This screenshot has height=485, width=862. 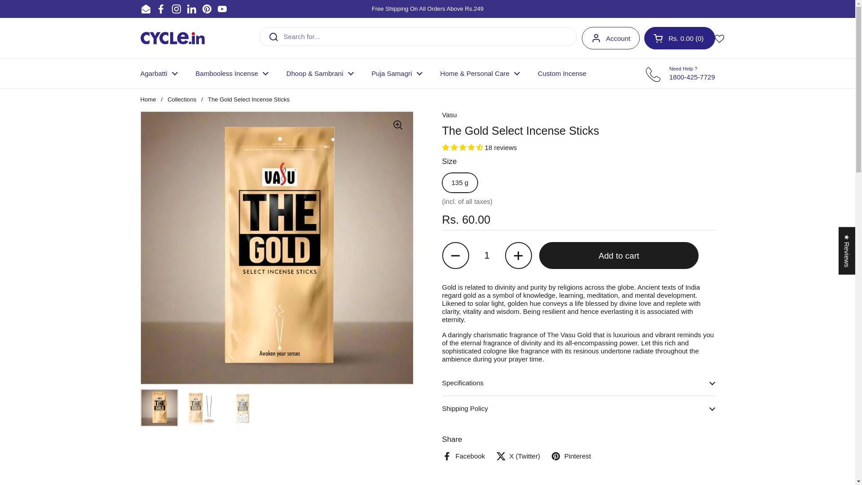 I want to click on Email, so click(x=158, y=73).